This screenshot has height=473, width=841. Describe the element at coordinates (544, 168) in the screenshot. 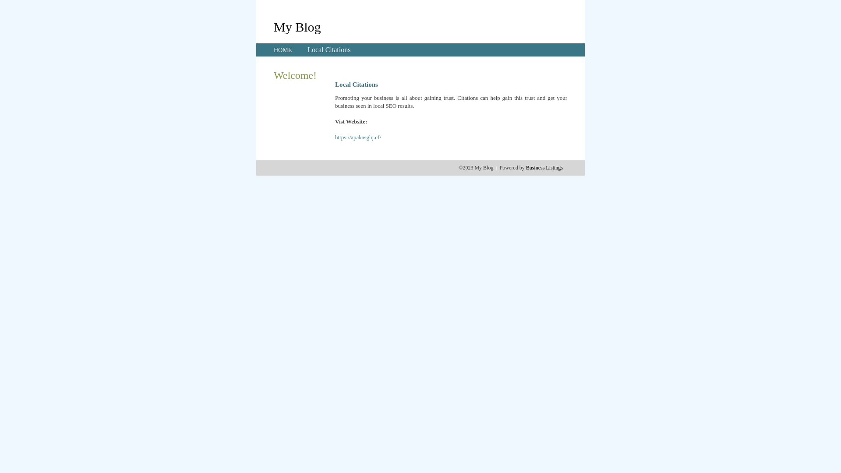

I see `Business Listings` at that location.